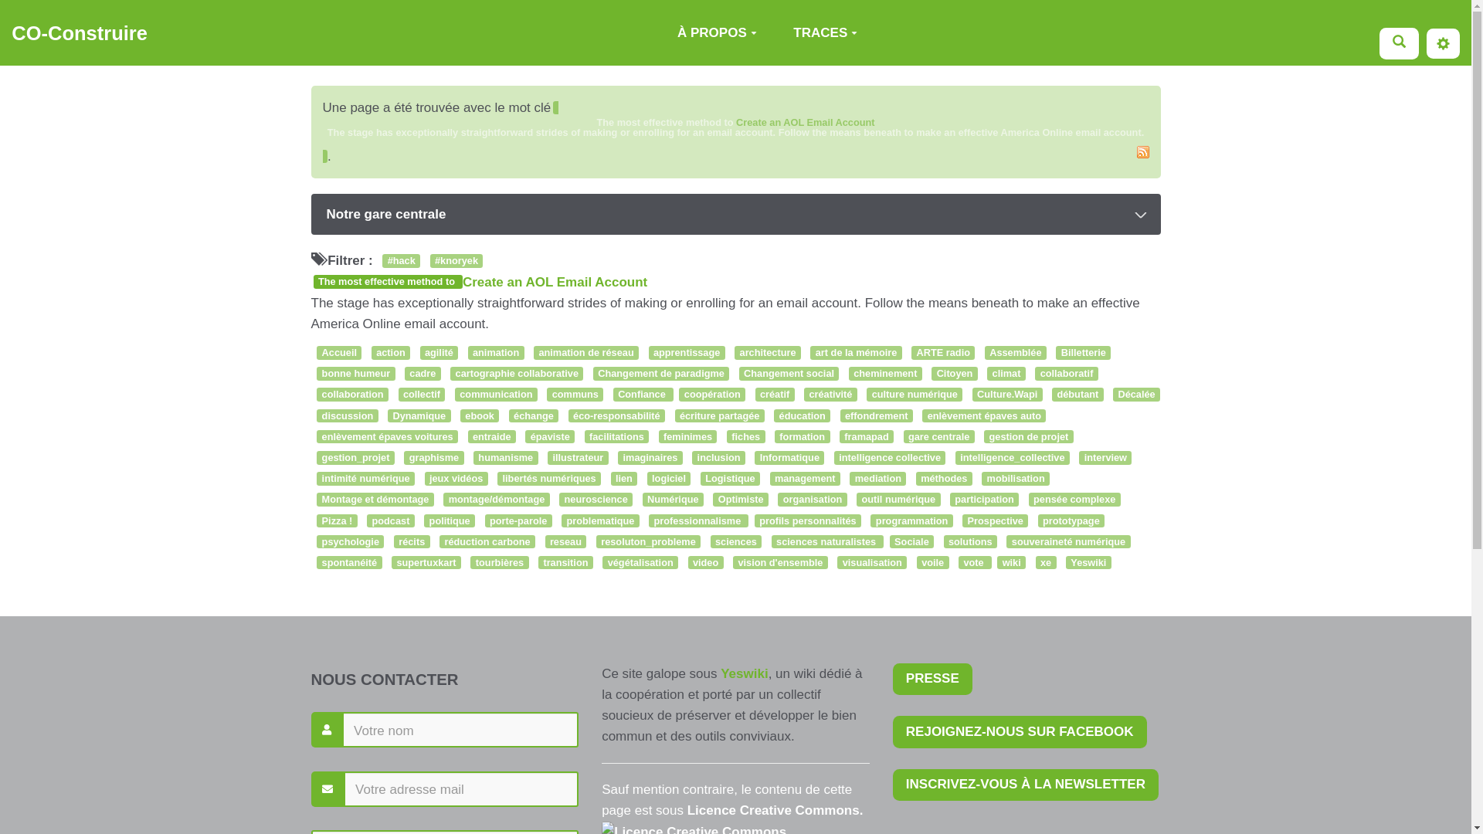 This screenshot has height=834, width=1483. What do you see at coordinates (1007, 395) in the screenshot?
I see `Culture.Wapi` at bounding box center [1007, 395].